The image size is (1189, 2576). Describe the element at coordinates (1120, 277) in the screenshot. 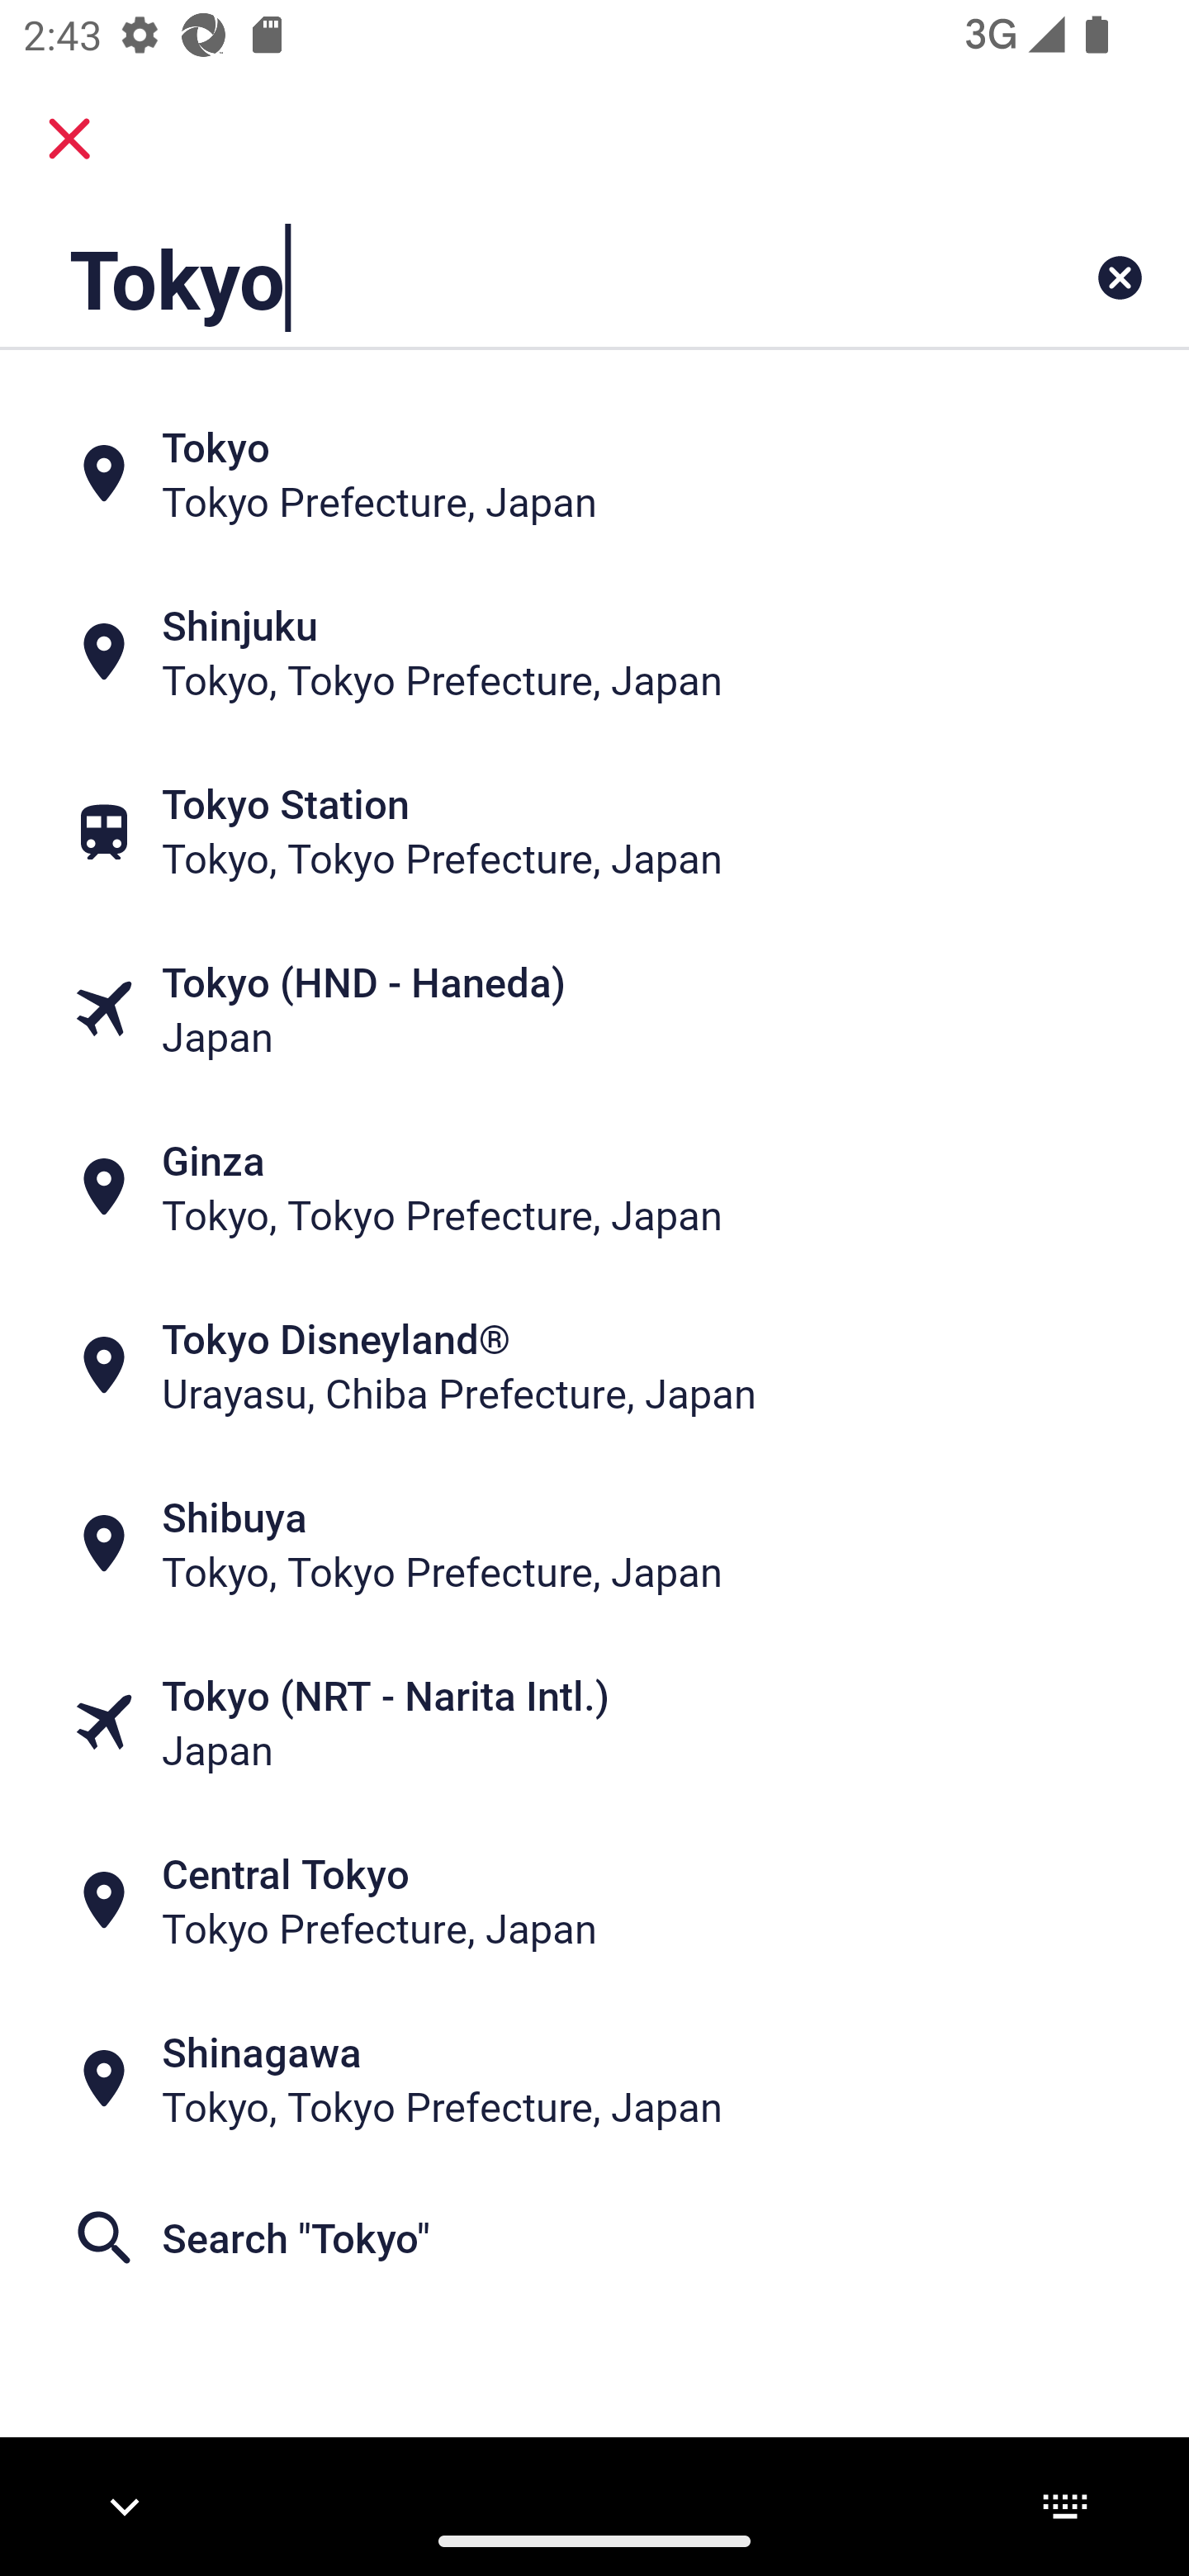

I see `Clear` at that location.